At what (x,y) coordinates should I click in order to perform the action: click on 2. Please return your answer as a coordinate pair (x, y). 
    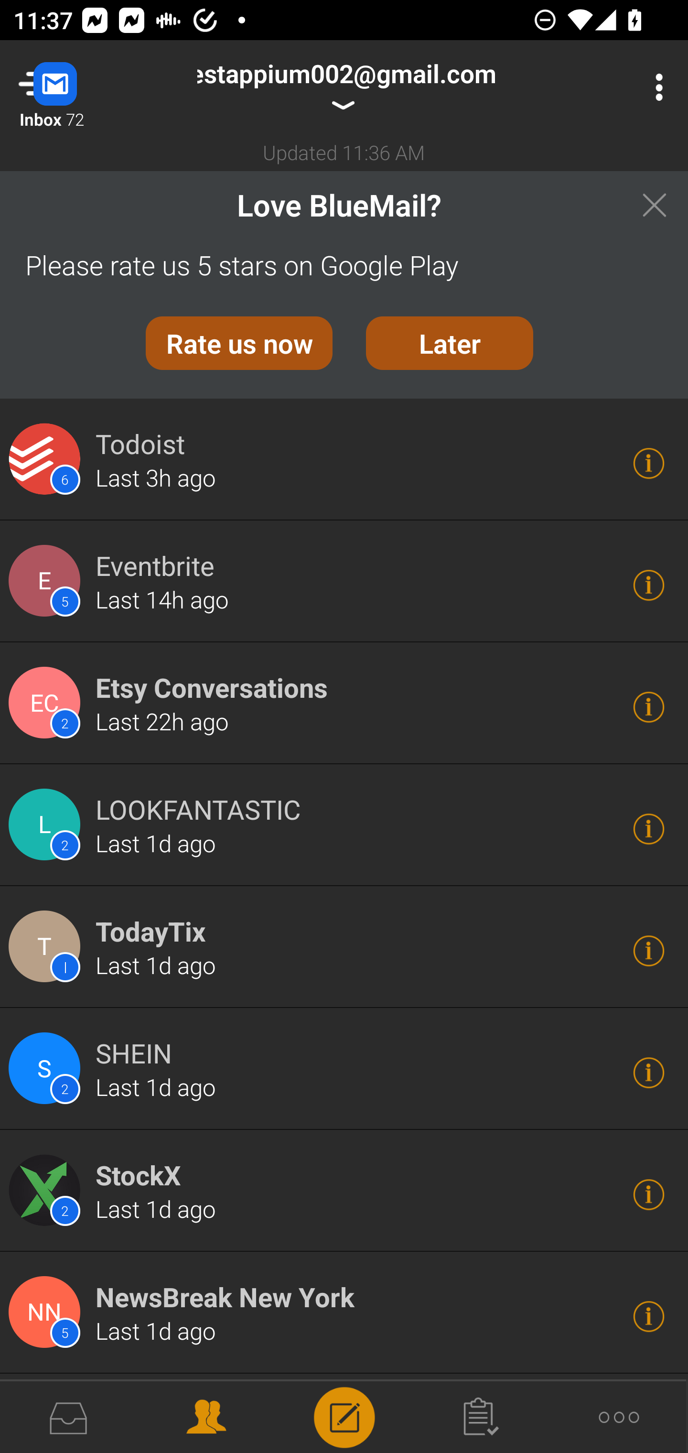
    Looking at the image, I should click on (47, 1413).